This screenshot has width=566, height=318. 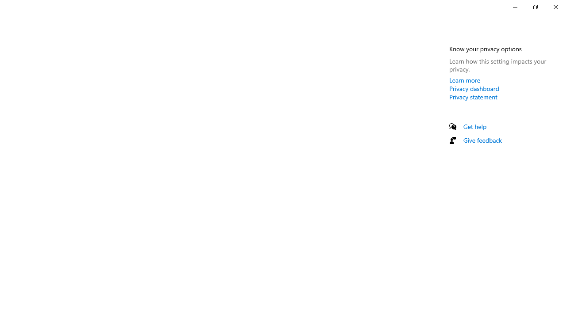 I want to click on Get help, so click(x=475, y=126).